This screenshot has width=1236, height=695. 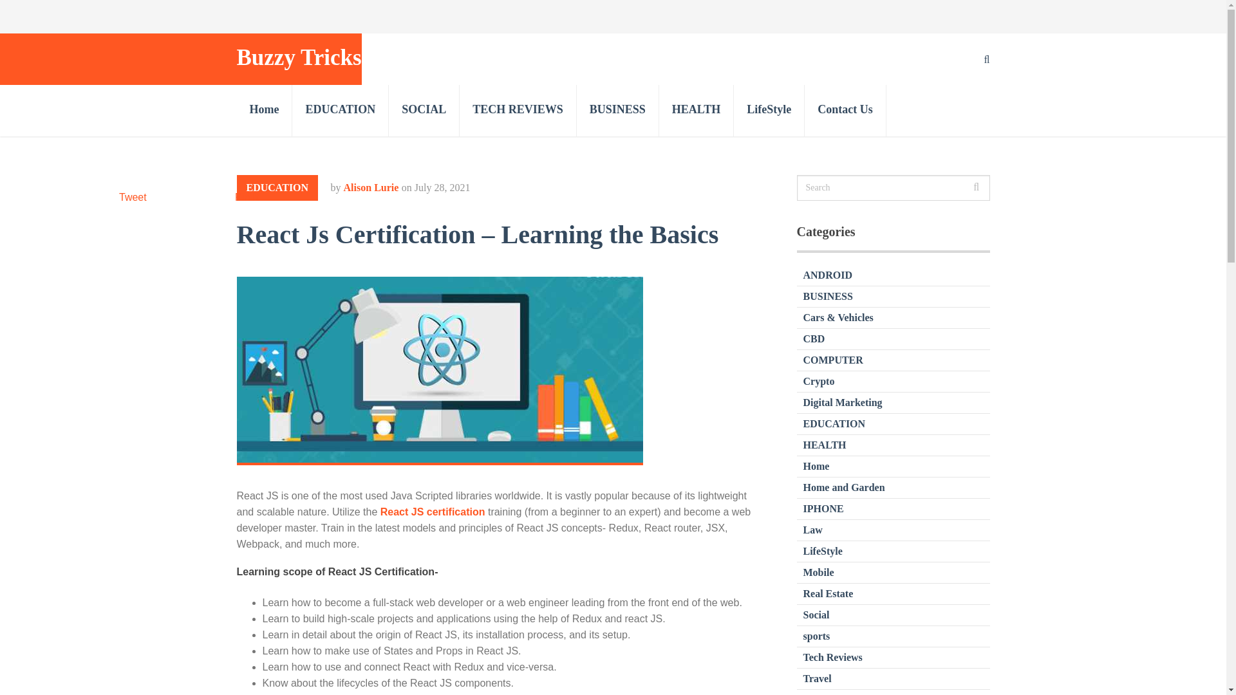 What do you see at coordinates (697, 110) in the screenshot?
I see `HEALTH` at bounding box center [697, 110].